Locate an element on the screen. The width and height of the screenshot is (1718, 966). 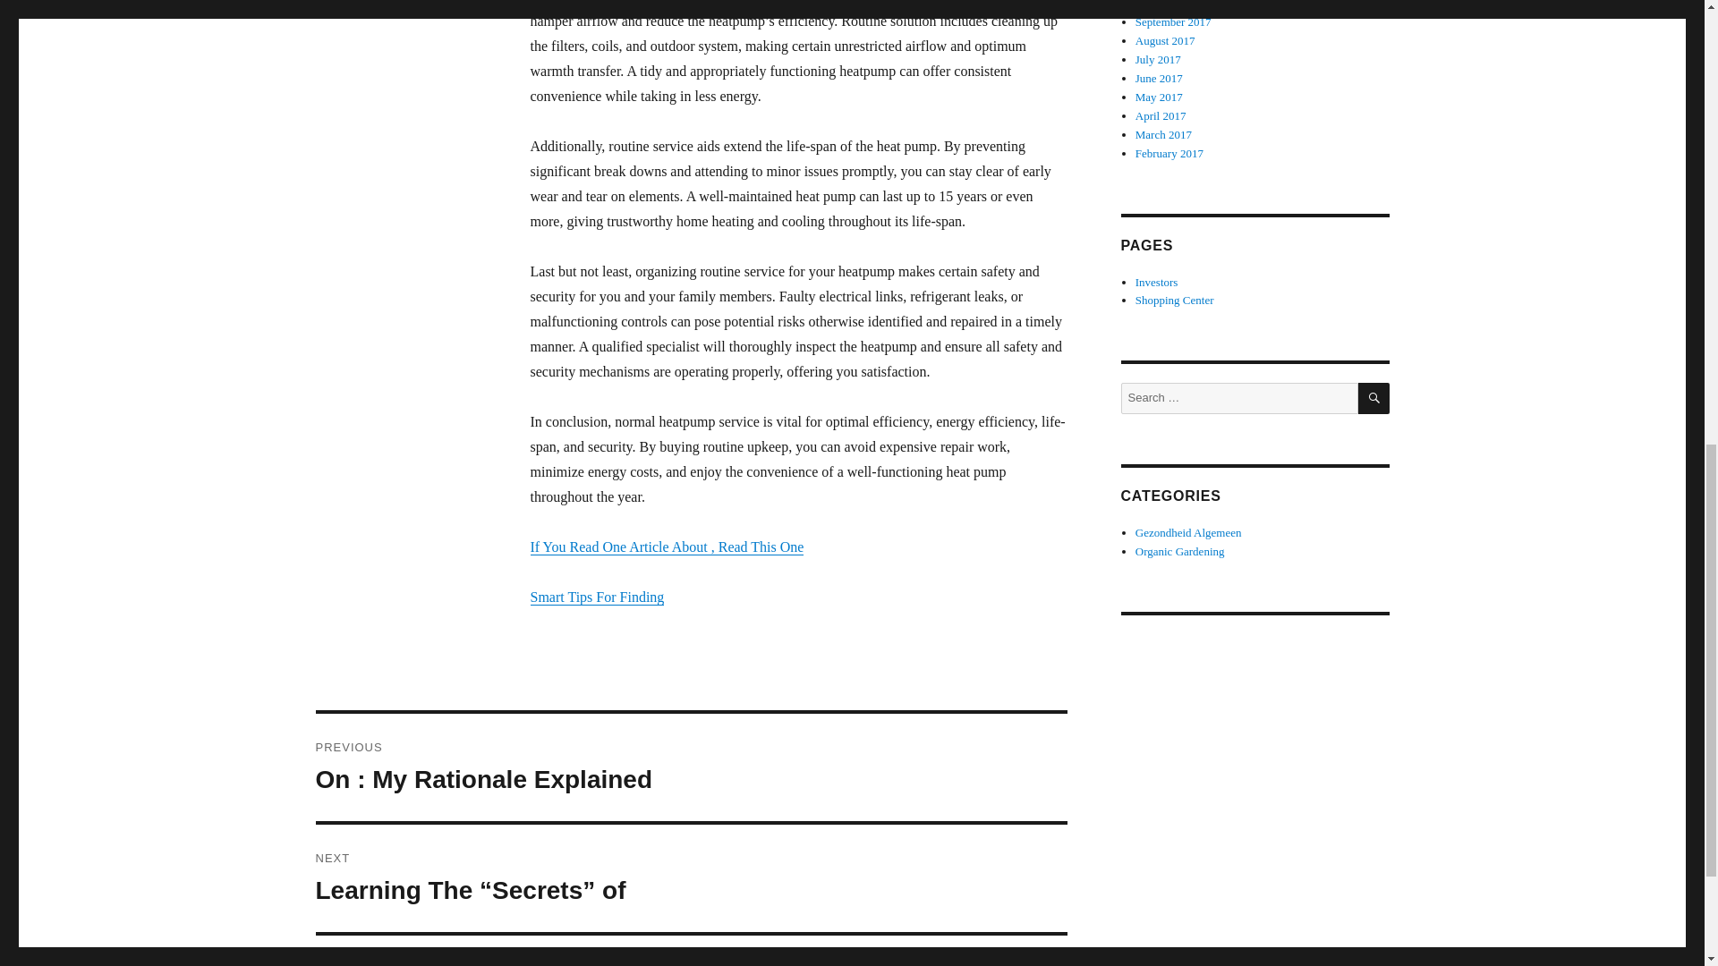
June 2017 is located at coordinates (1169, 154).